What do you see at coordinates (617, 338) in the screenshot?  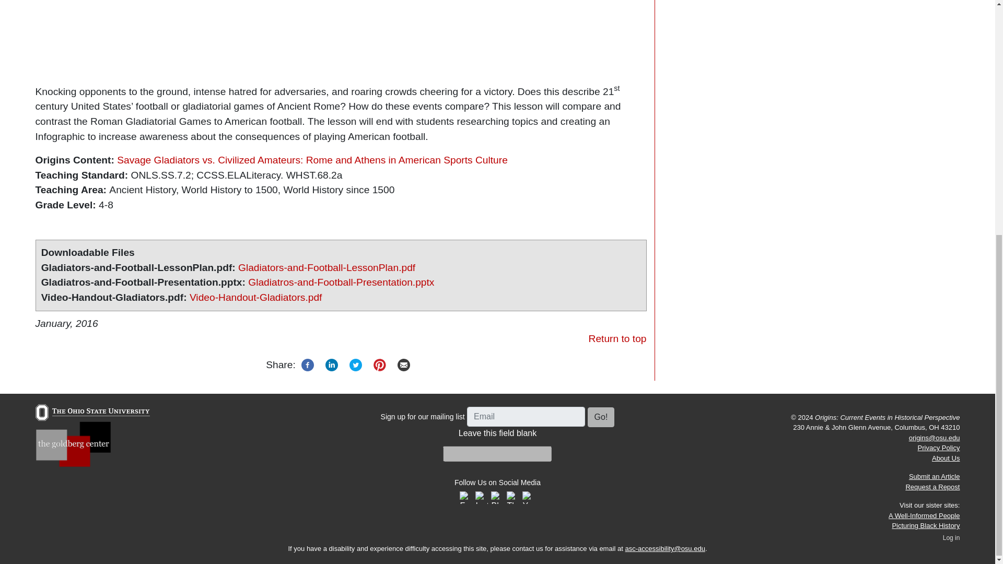 I see `Return to top` at bounding box center [617, 338].